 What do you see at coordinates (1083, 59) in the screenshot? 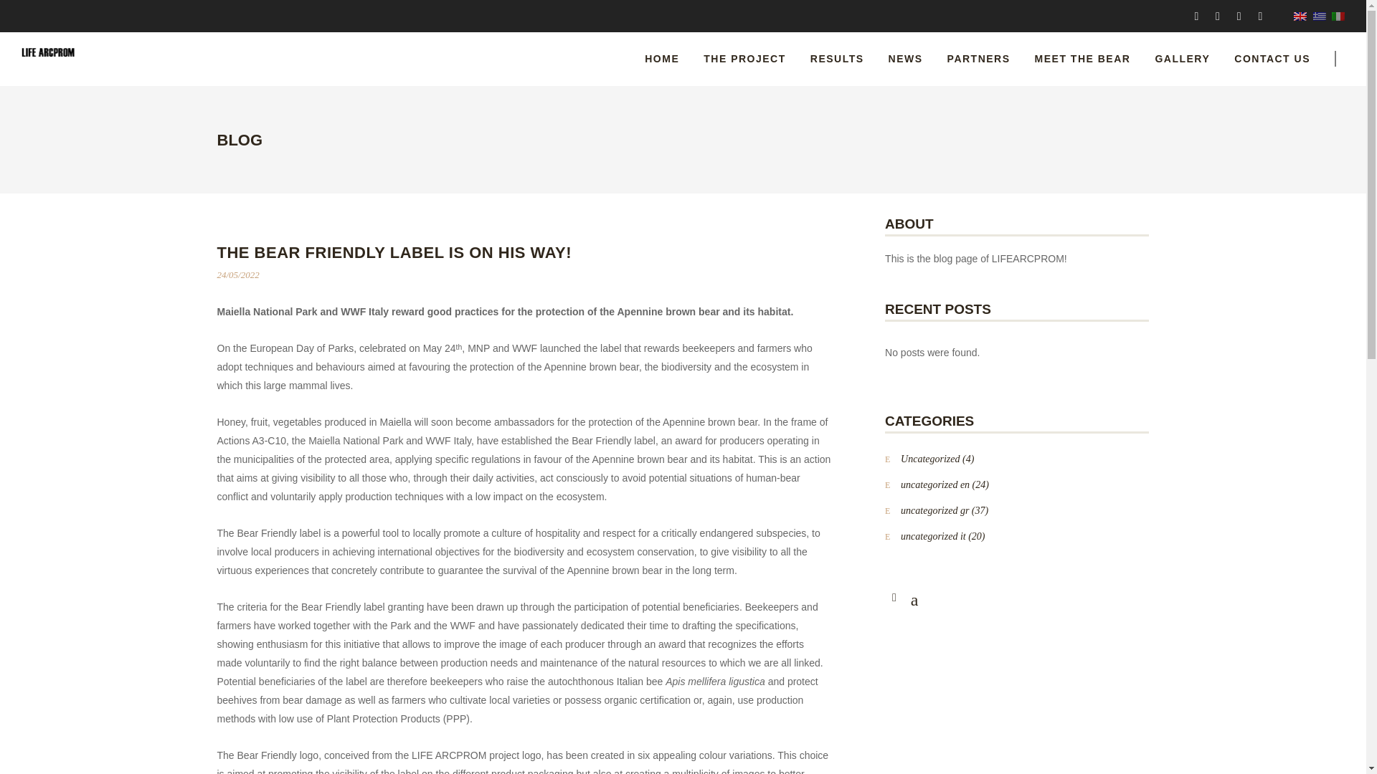
I see `MEET THE BEAR` at bounding box center [1083, 59].